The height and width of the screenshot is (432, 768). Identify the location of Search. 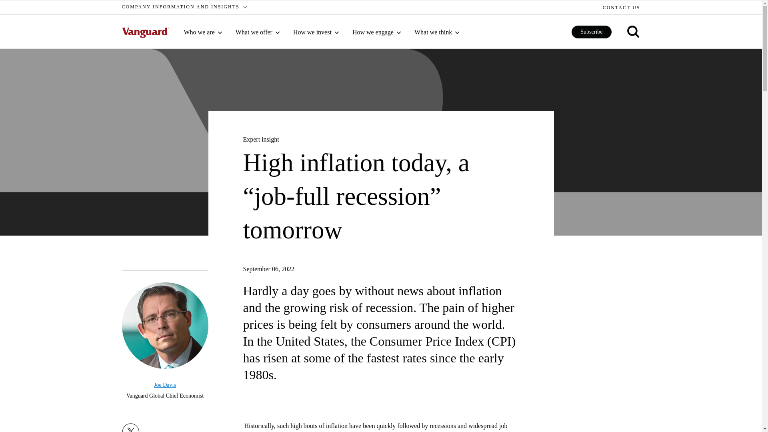
(628, 31).